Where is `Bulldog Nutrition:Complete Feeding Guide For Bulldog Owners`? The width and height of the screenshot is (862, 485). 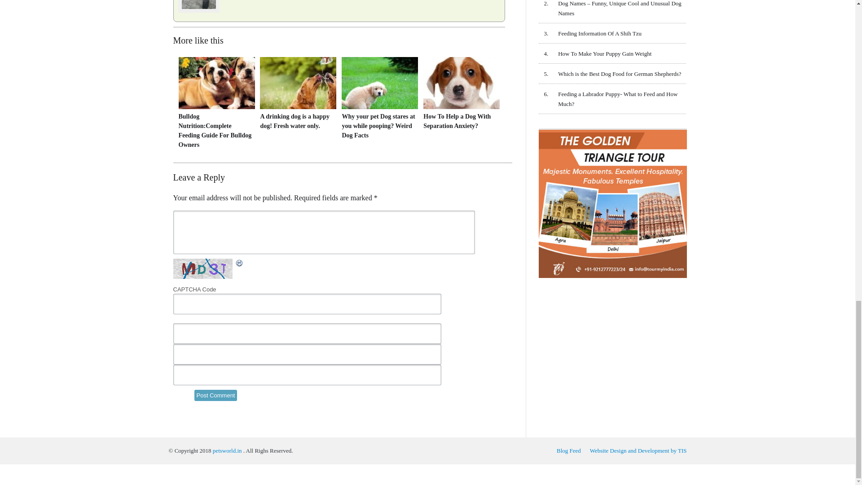 Bulldog Nutrition:Complete Feeding Guide For Bulldog Owners is located at coordinates (215, 130).